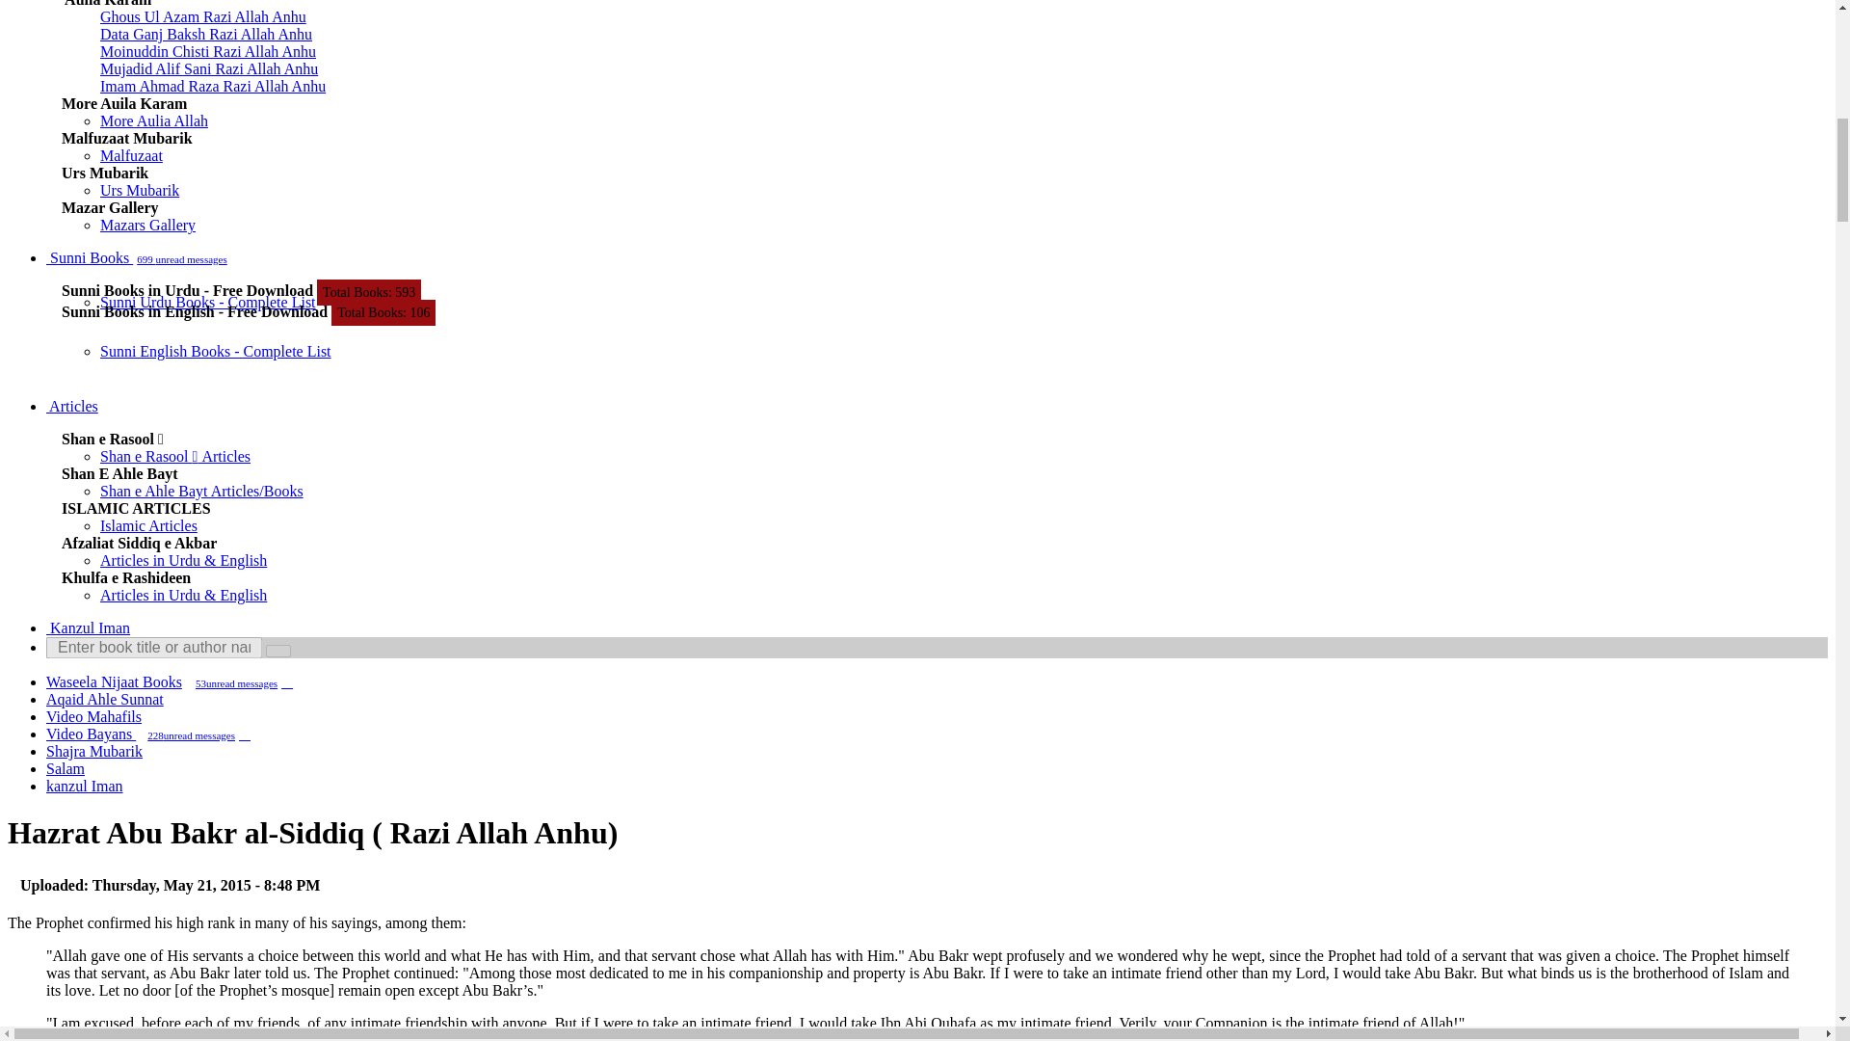 The image size is (1850, 1041). Describe the element at coordinates (139, 191) in the screenshot. I see `Urs Mubarik` at that location.